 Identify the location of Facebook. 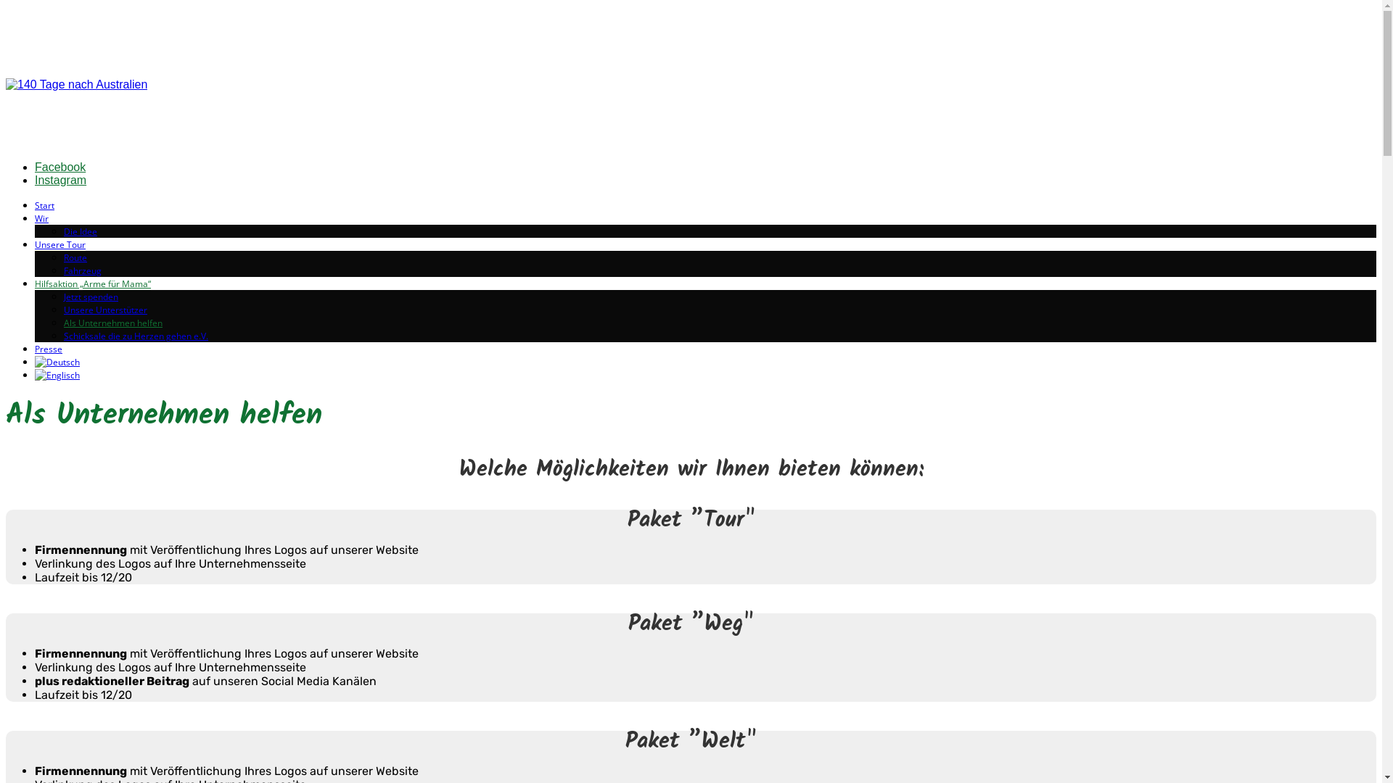
(60, 167).